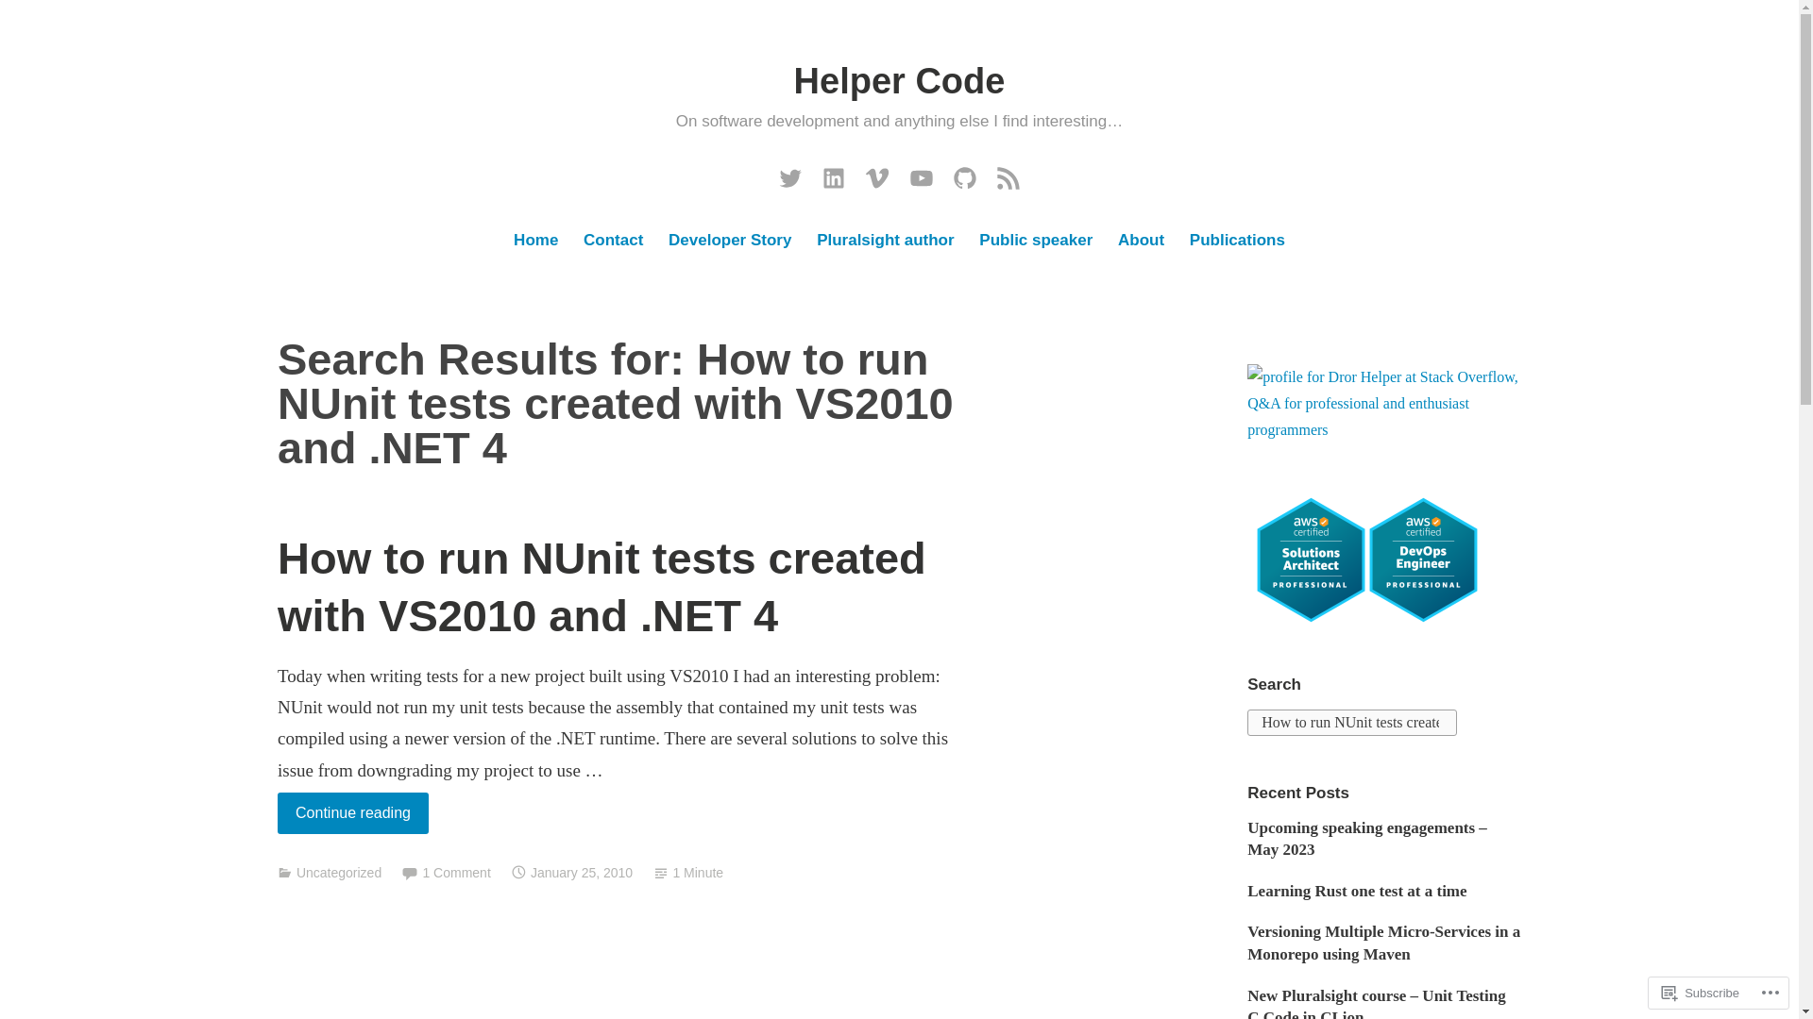 This screenshot has height=1019, width=1813. I want to click on How to run NUnit tests created with VS2010 and .NET 4, so click(602, 587).